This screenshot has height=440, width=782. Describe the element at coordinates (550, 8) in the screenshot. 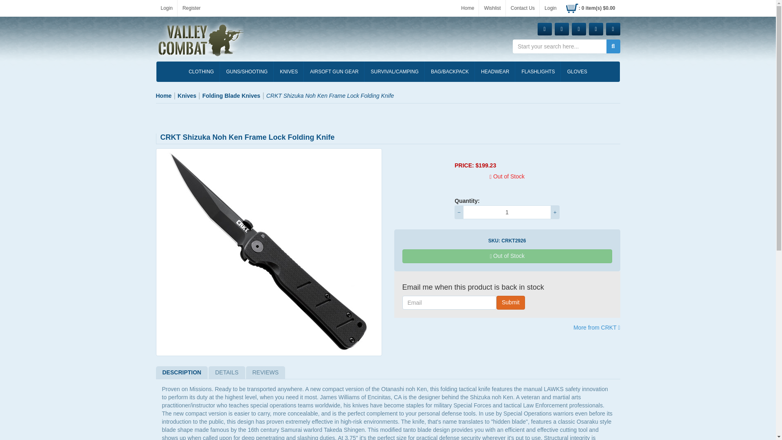

I see `Login` at that location.